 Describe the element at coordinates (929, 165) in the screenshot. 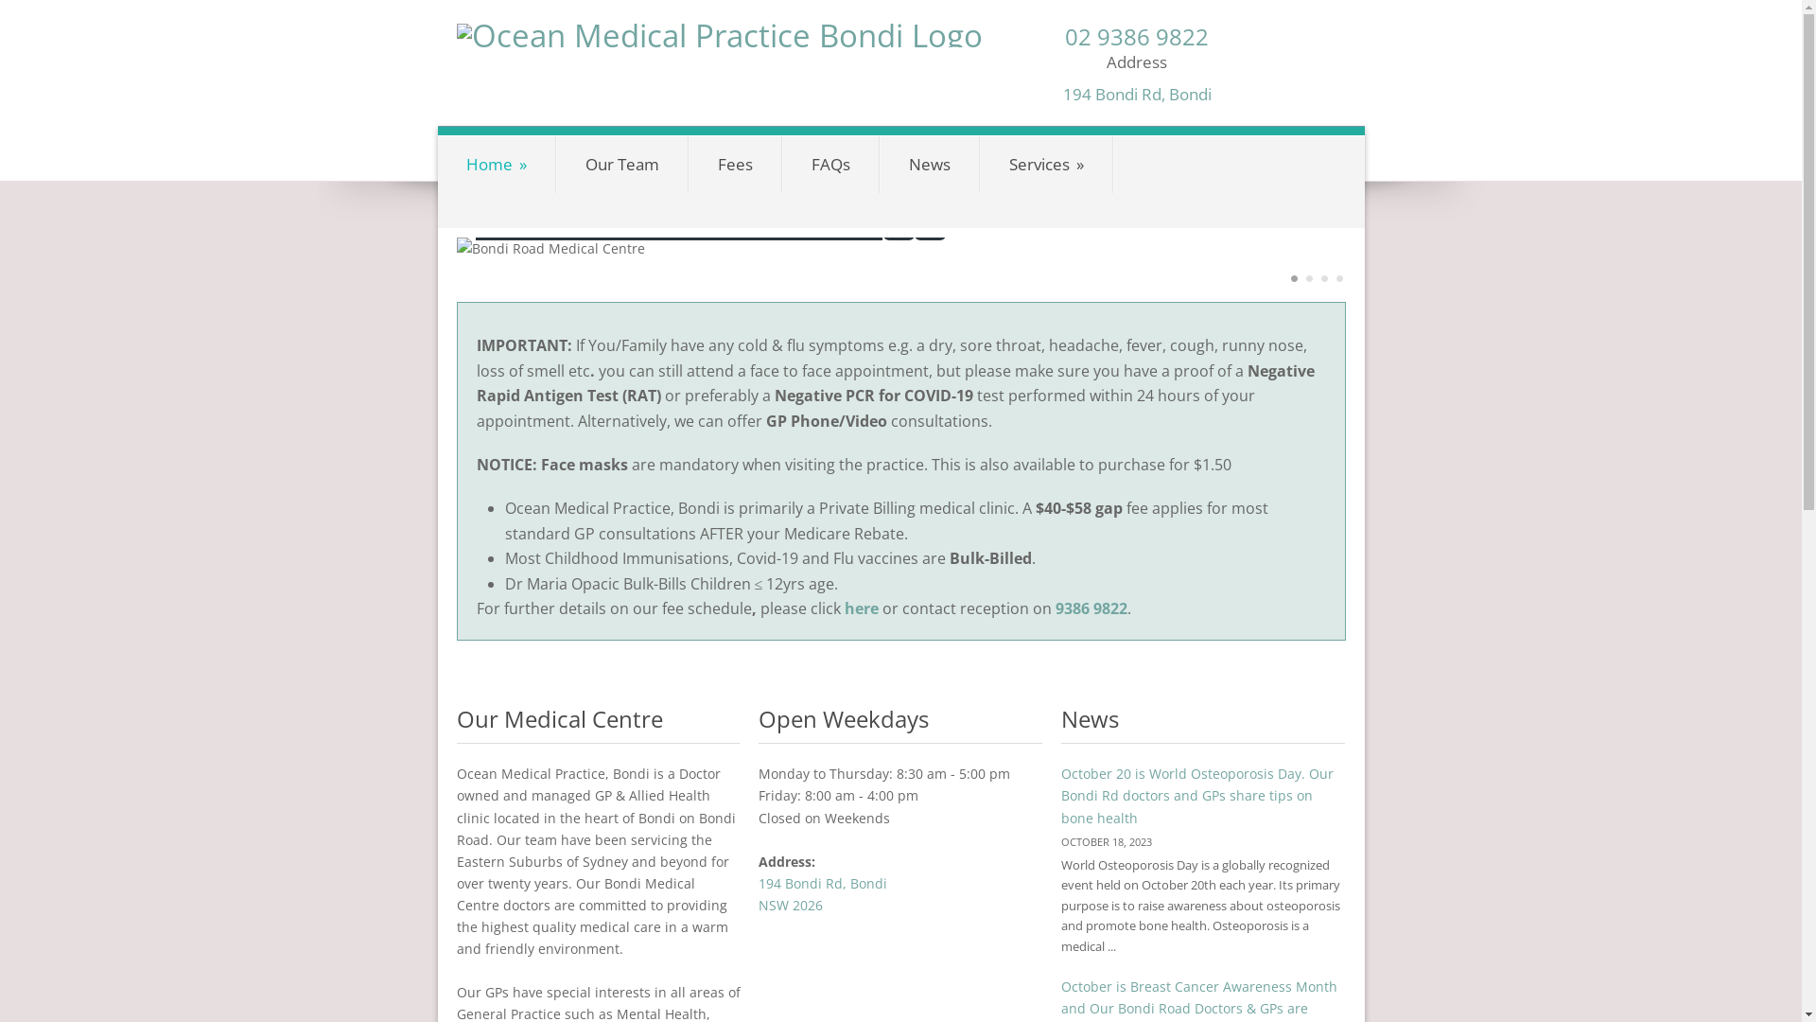

I see `News` at that location.